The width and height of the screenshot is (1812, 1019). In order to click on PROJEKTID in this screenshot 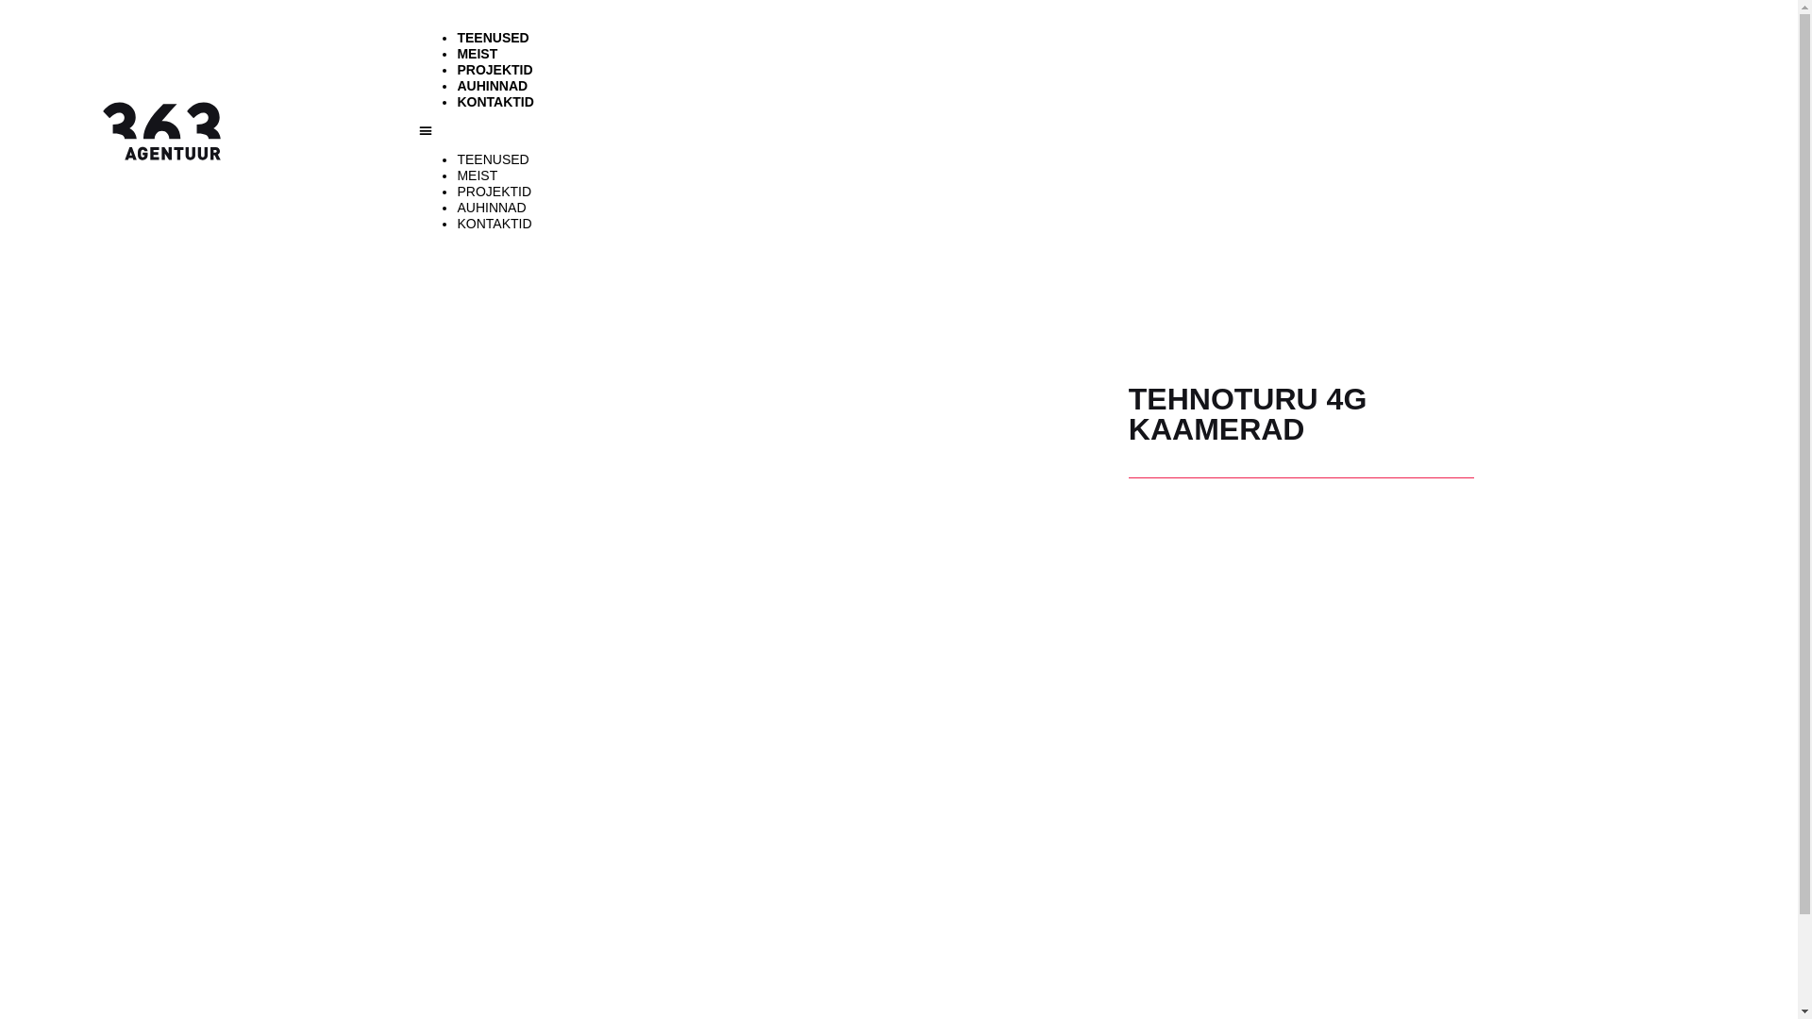, I will do `click(495, 70)`.